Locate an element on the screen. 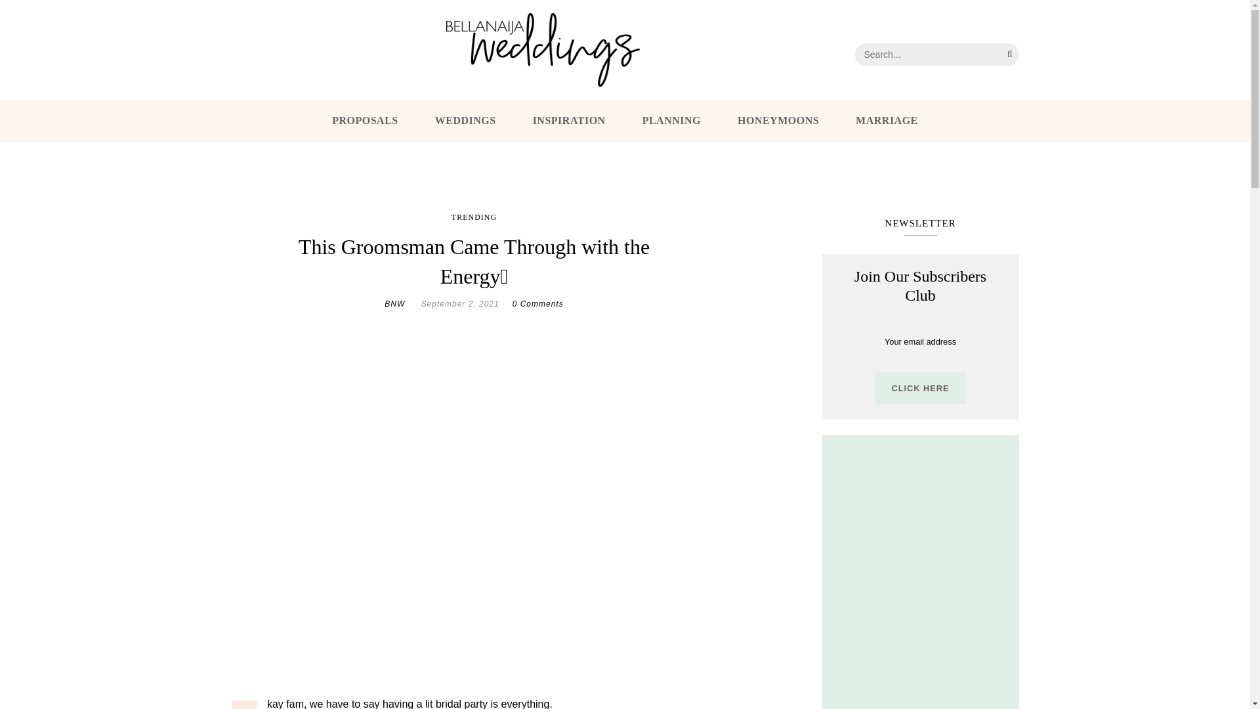 This screenshot has height=709, width=1260. HONEYMOONS is located at coordinates (778, 121).